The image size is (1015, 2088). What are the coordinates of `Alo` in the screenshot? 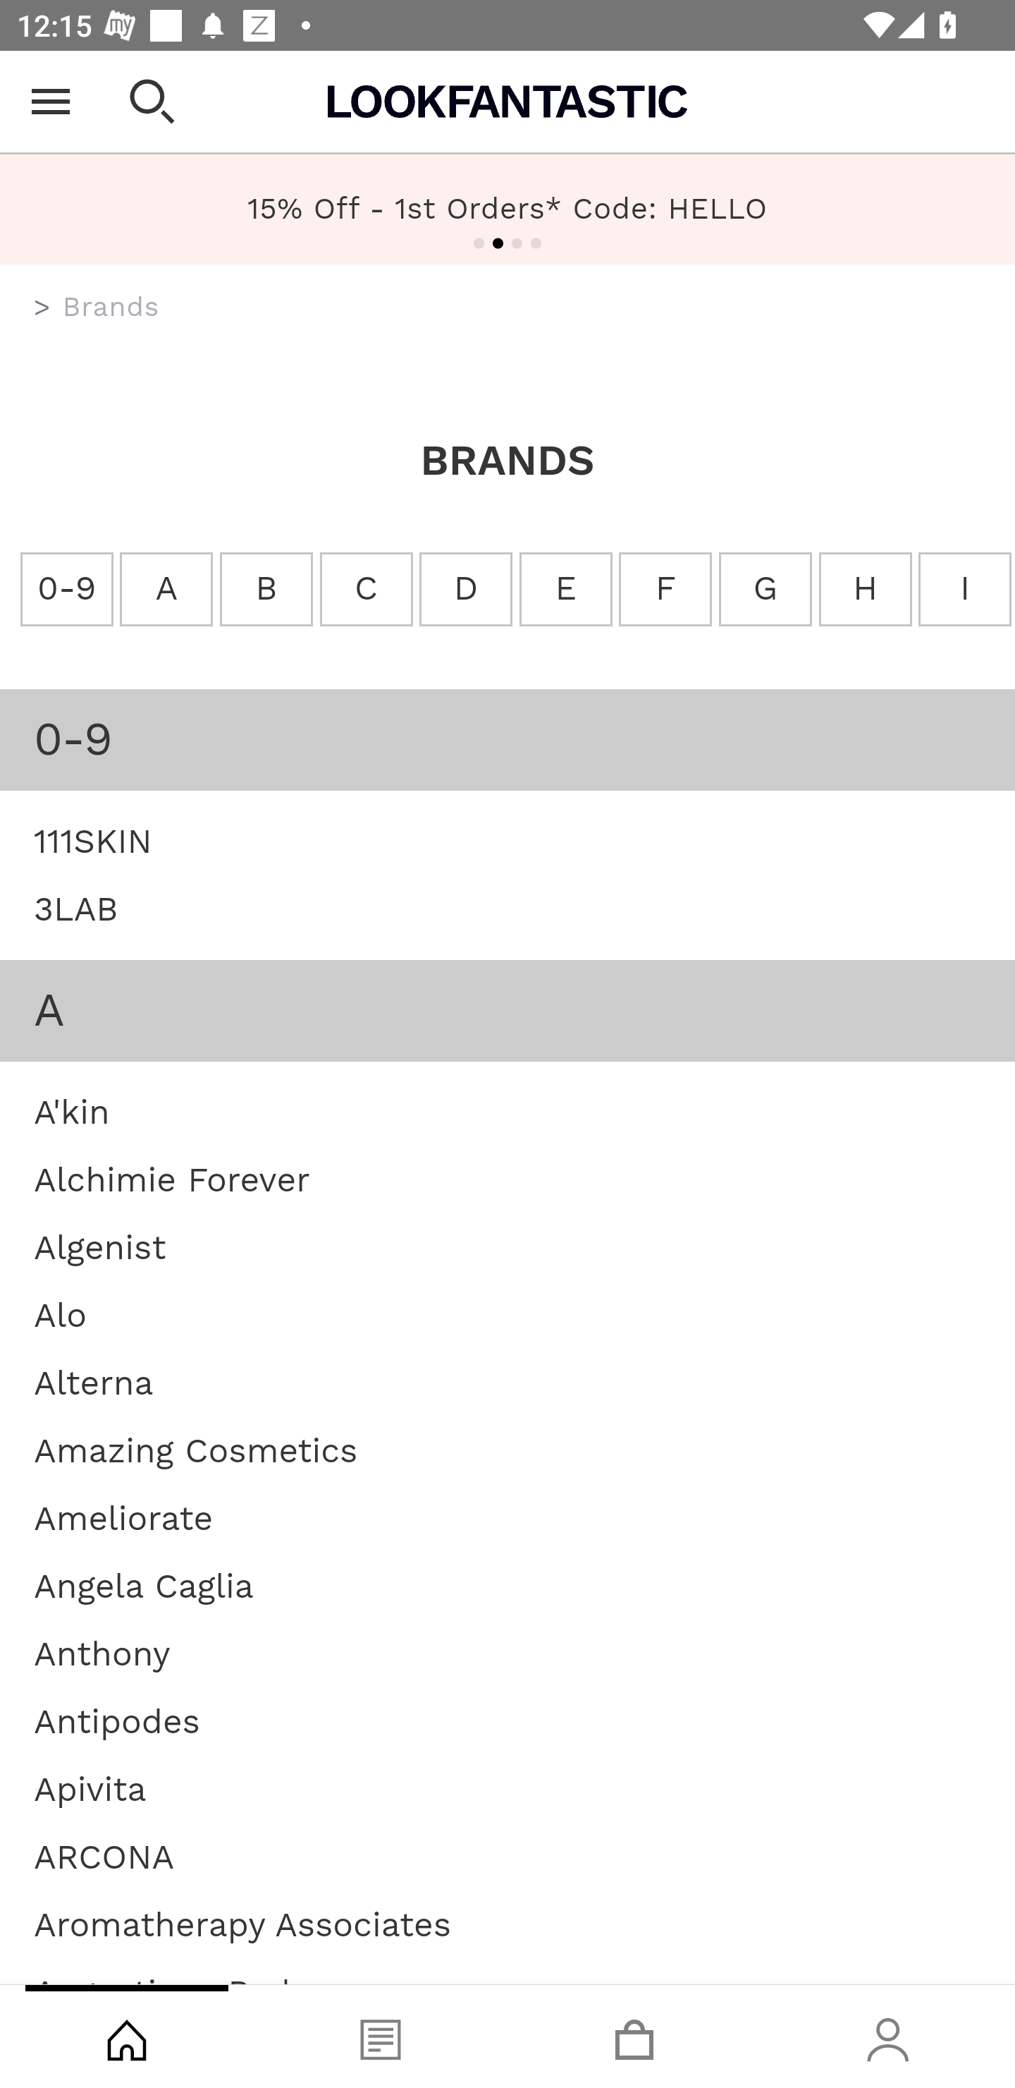 It's located at (61, 1314).